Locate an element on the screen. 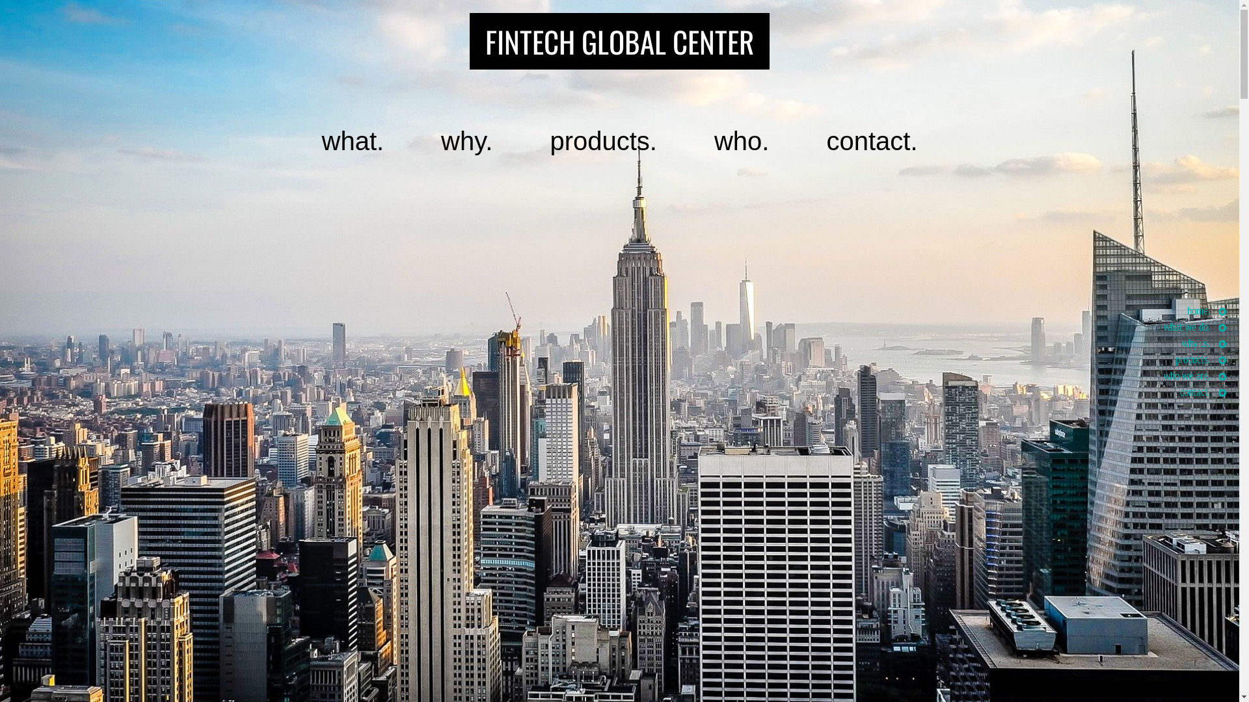  what we do. is located at coordinates (1195, 327).